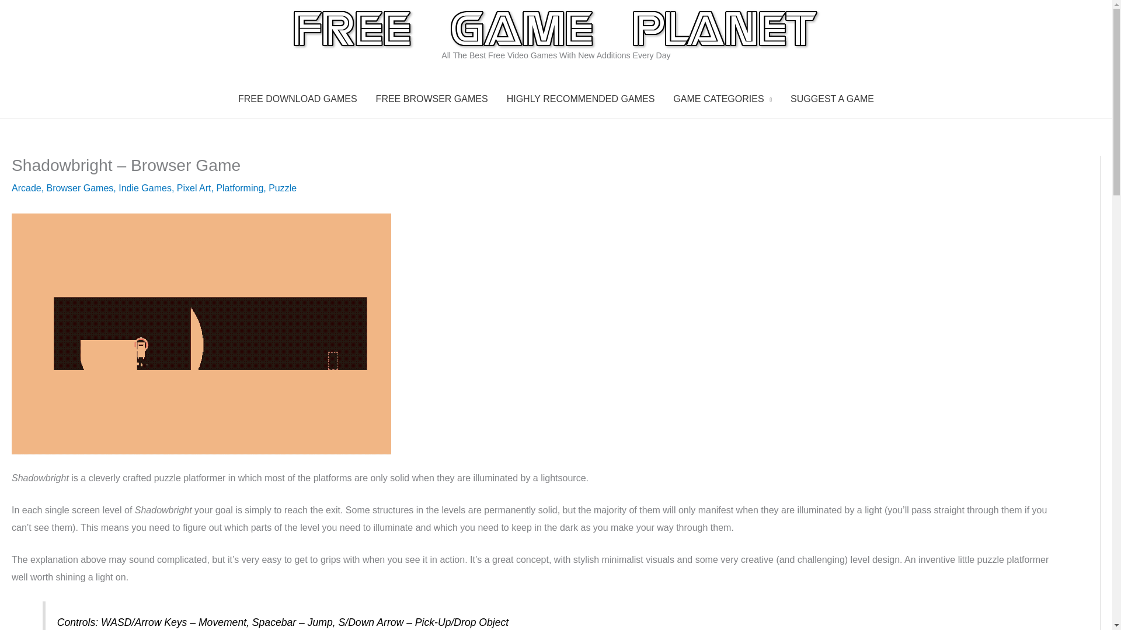 Image resolution: width=1121 pixels, height=630 pixels. What do you see at coordinates (722, 99) in the screenshot?
I see `GAME CATEGORIES` at bounding box center [722, 99].